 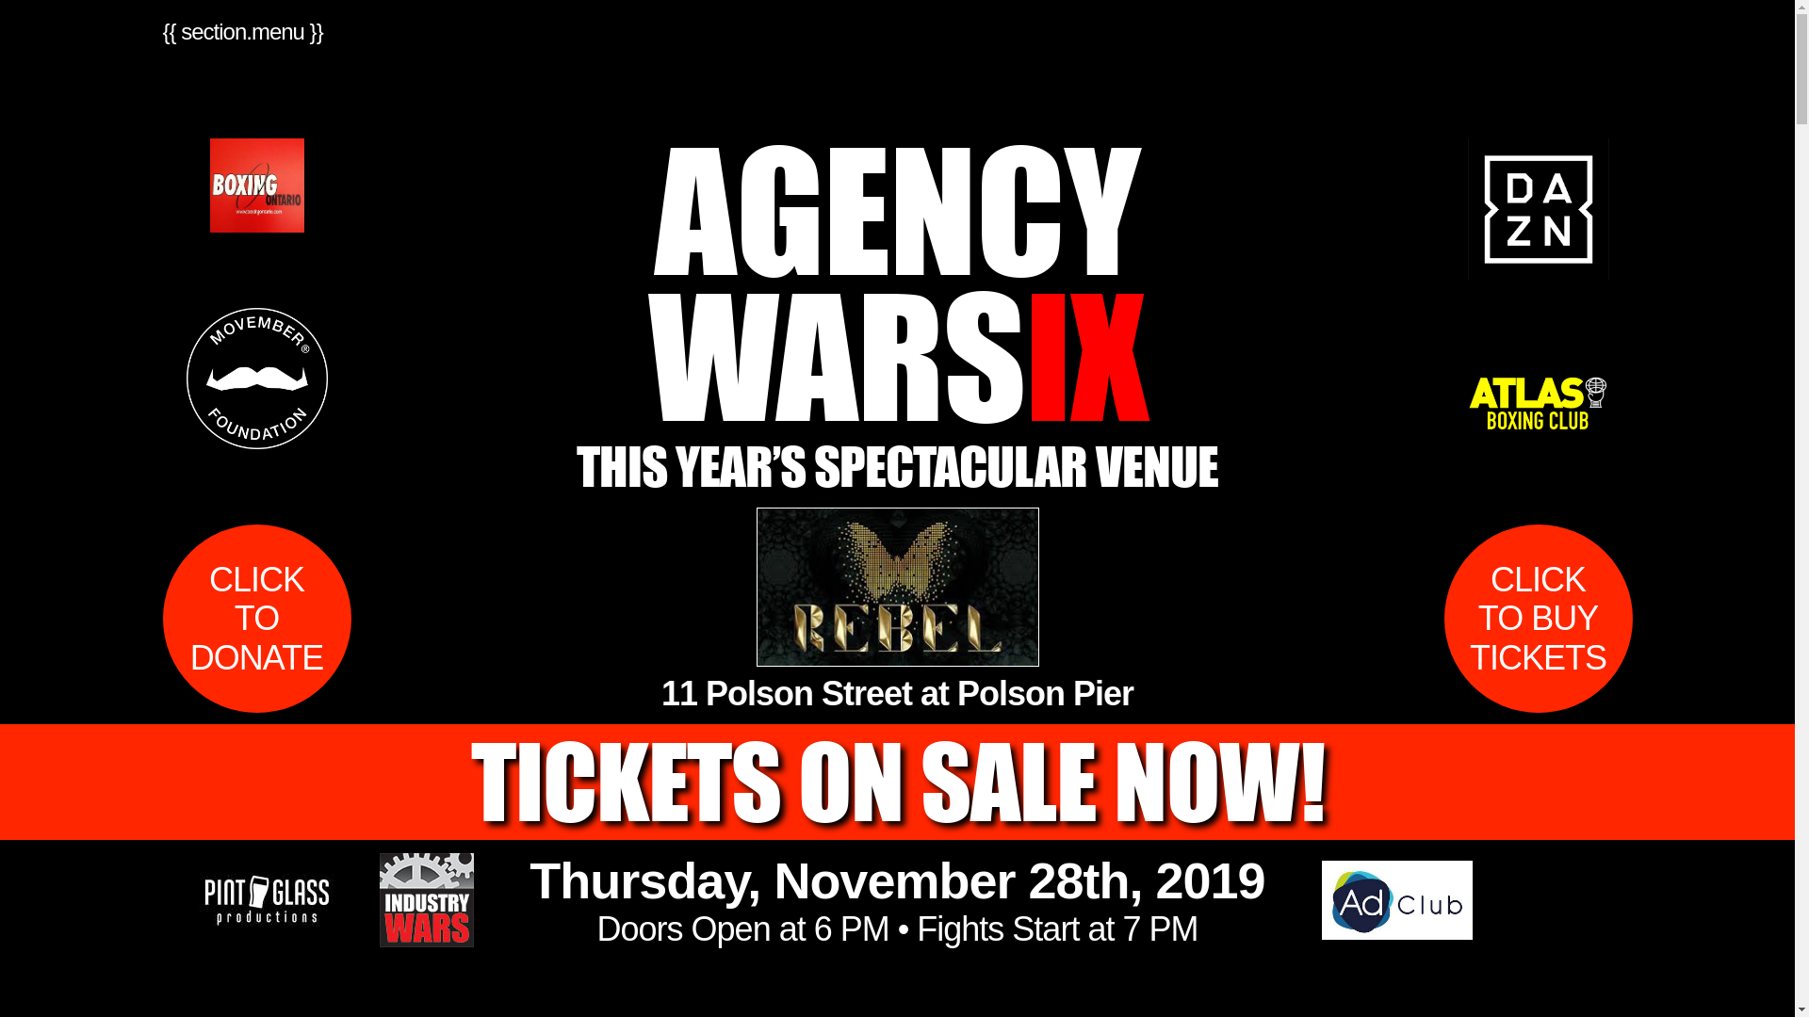 I want to click on CLICK TO DONATE, so click(x=256, y=619).